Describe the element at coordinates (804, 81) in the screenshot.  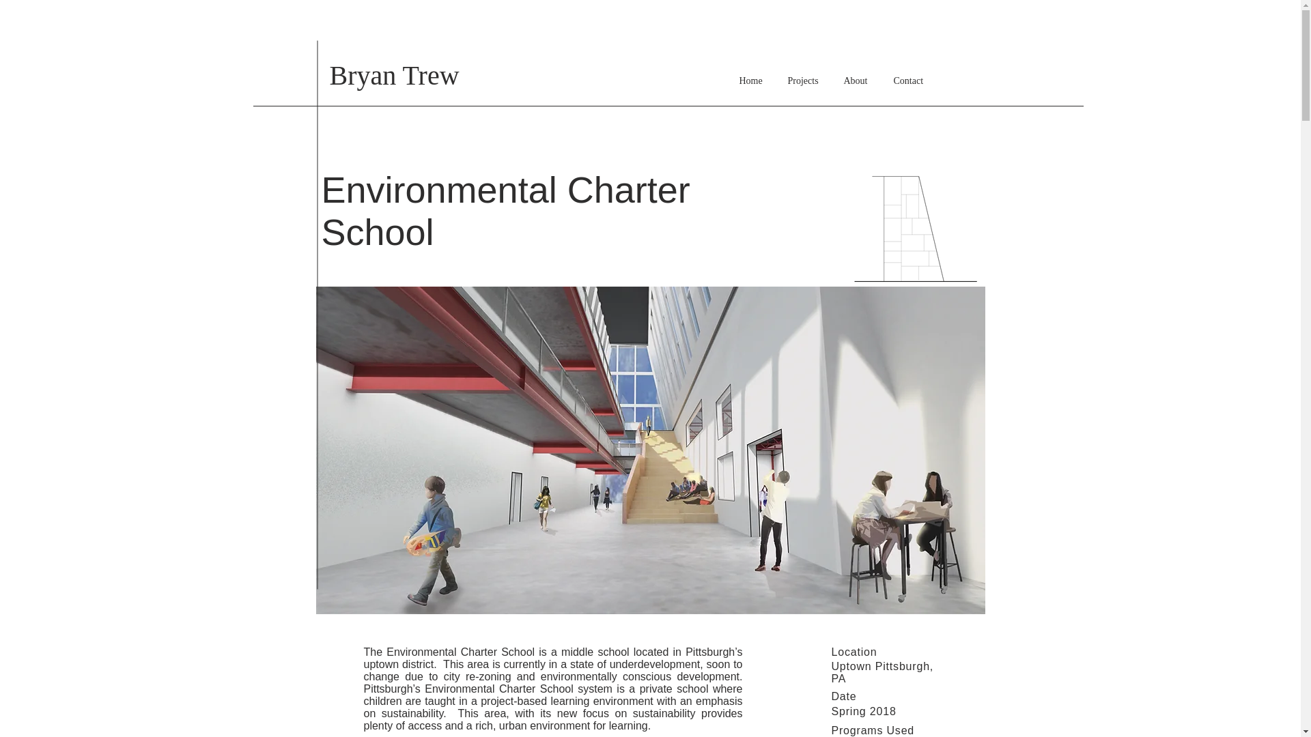
I see `Projects` at that location.